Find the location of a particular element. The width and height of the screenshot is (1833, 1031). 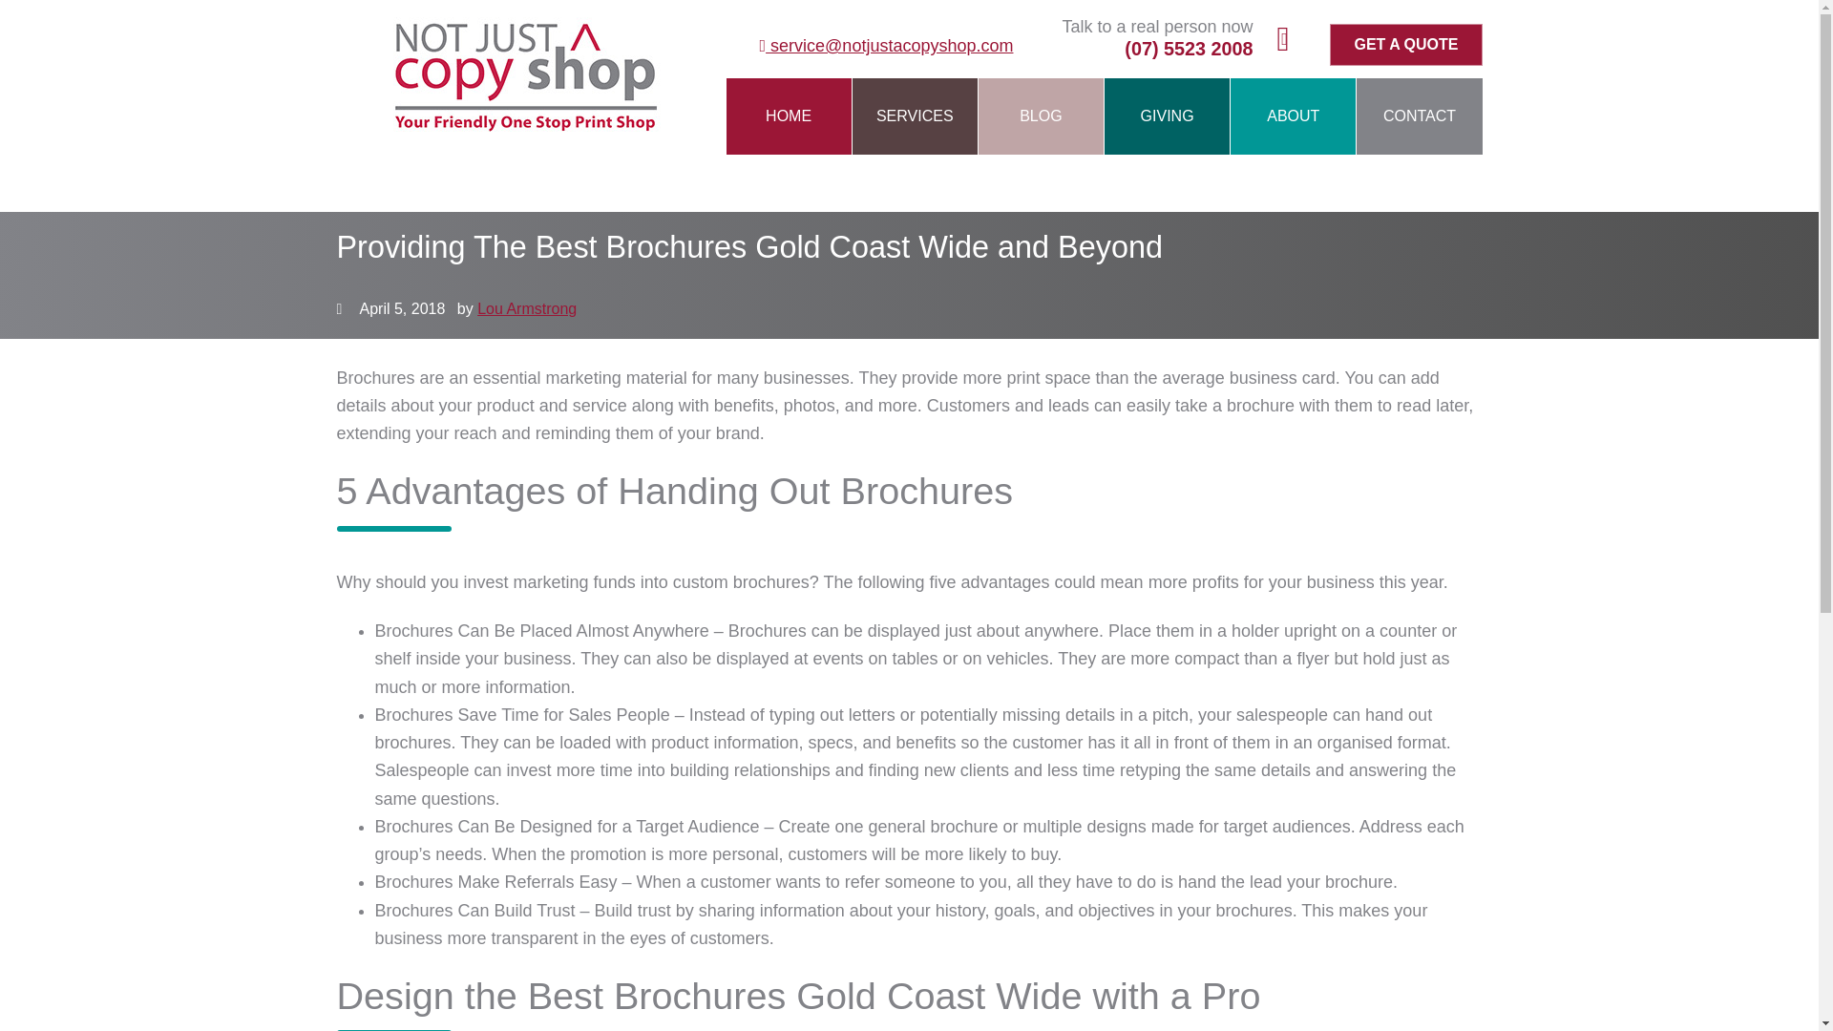

Not Just a Copy Shop is located at coordinates (527, 126).